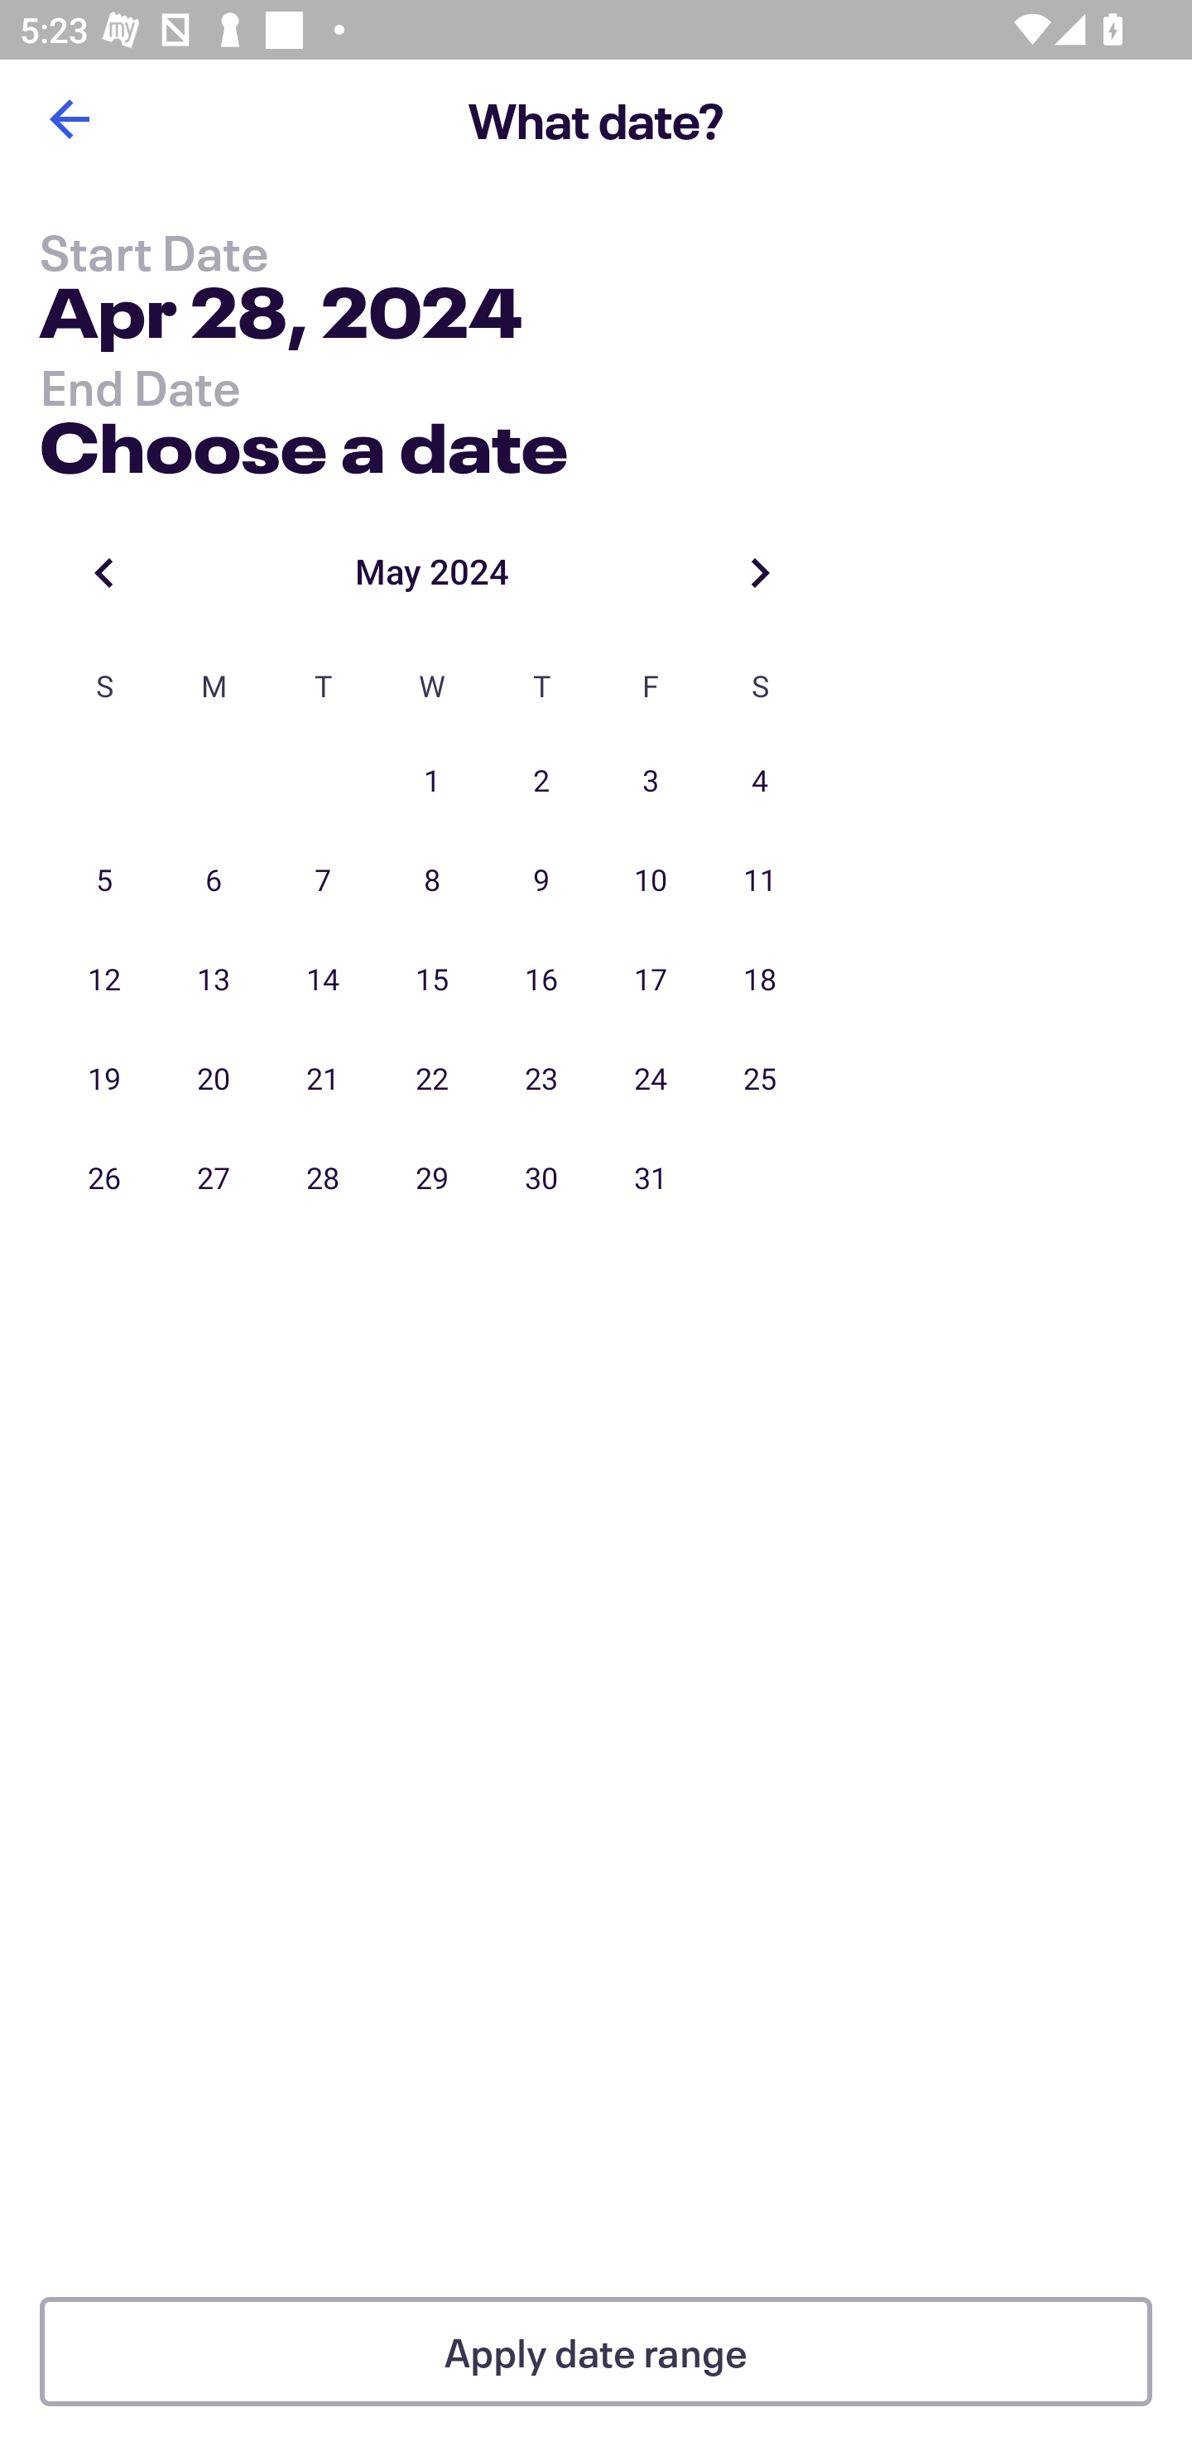 This screenshot has width=1192, height=2451. Describe the element at coordinates (323, 980) in the screenshot. I see `14 14 May 2024` at that location.